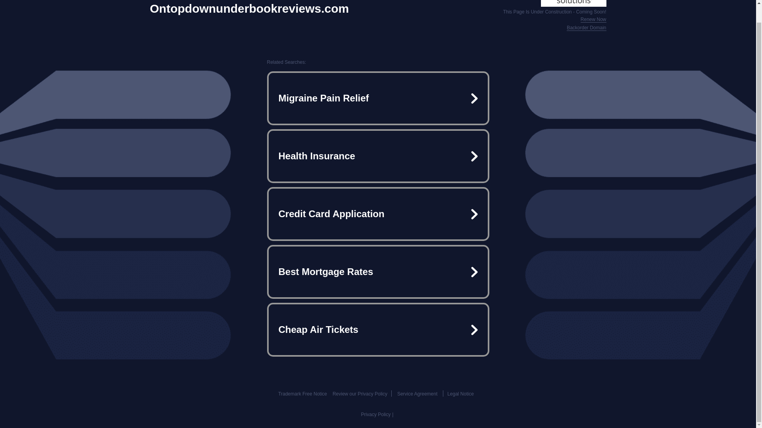 This screenshot has width=762, height=428. Describe the element at coordinates (378, 98) in the screenshot. I see `Migraine Pain Relief` at that location.